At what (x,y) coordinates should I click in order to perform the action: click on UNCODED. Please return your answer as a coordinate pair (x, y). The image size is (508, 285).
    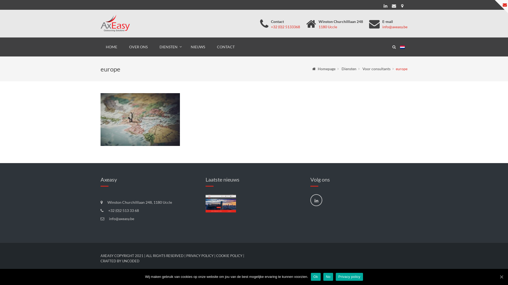
    Looking at the image, I should click on (131, 261).